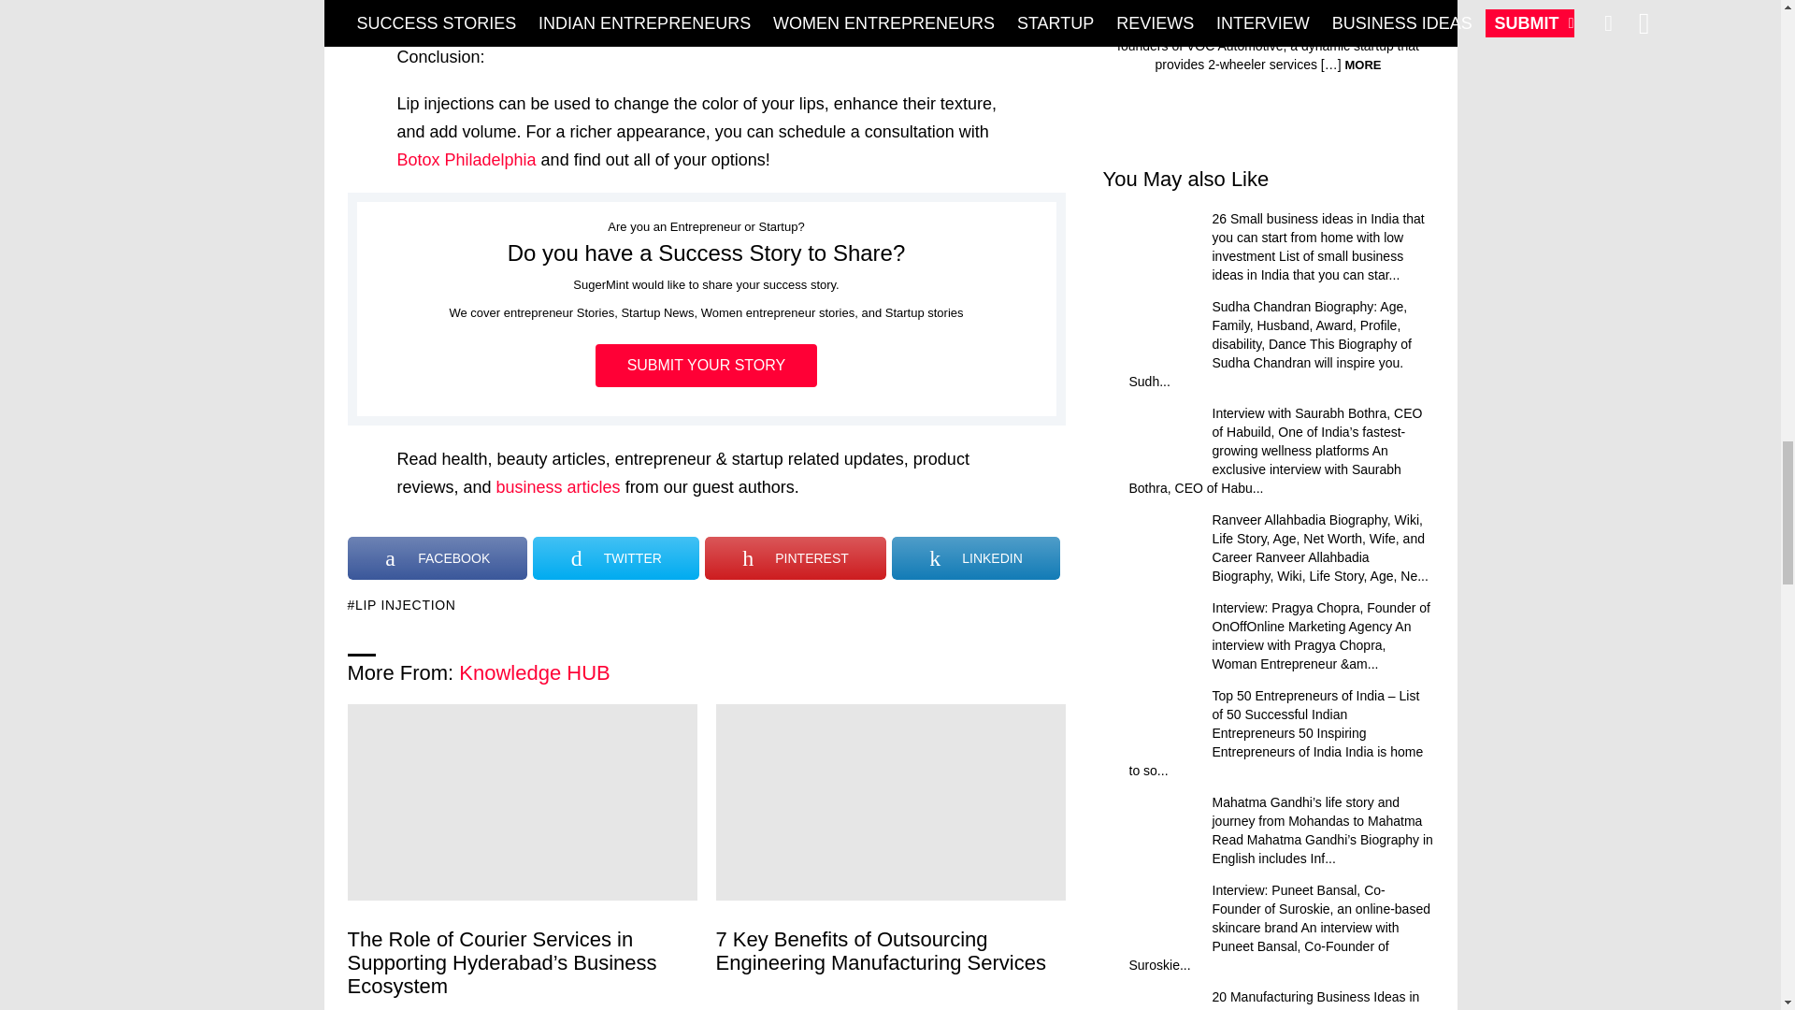 The width and height of the screenshot is (1795, 1010). Describe the element at coordinates (976, 557) in the screenshot. I see `LINKEDIN` at that location.